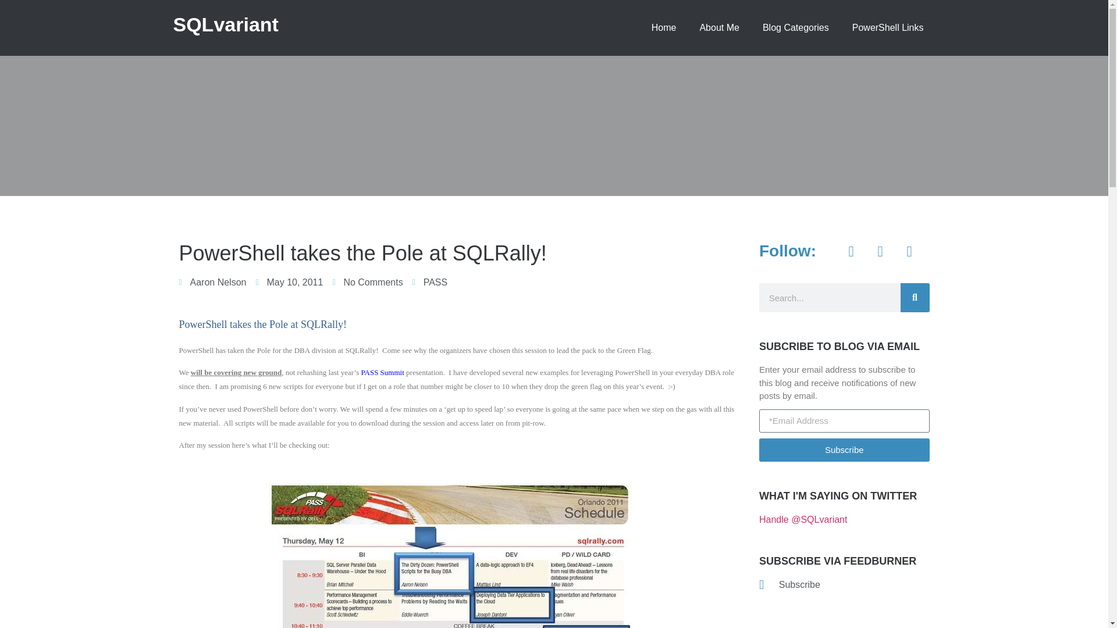 Image resolution: width=1117 pixels, height=628 pixels. I want to click on PowerShell Links, so click(888, 28).